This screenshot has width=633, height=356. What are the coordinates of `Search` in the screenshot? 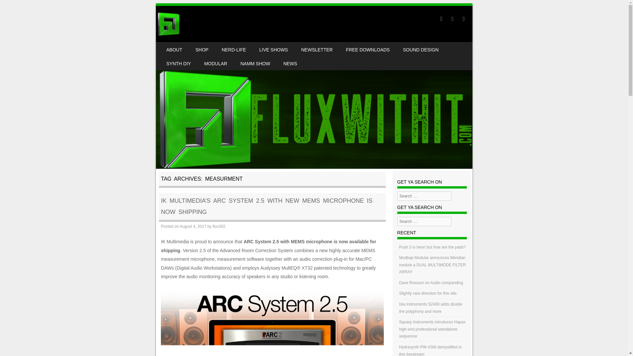 It's located at (15, 8).